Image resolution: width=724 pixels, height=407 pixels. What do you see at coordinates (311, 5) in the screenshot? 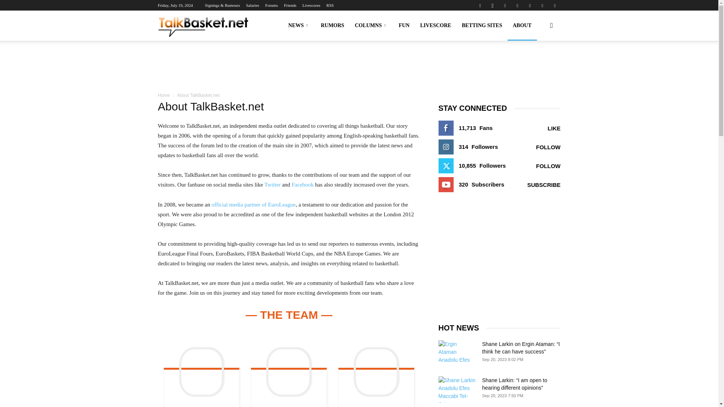
I see `Livescores` at bounding box center [311, 5].